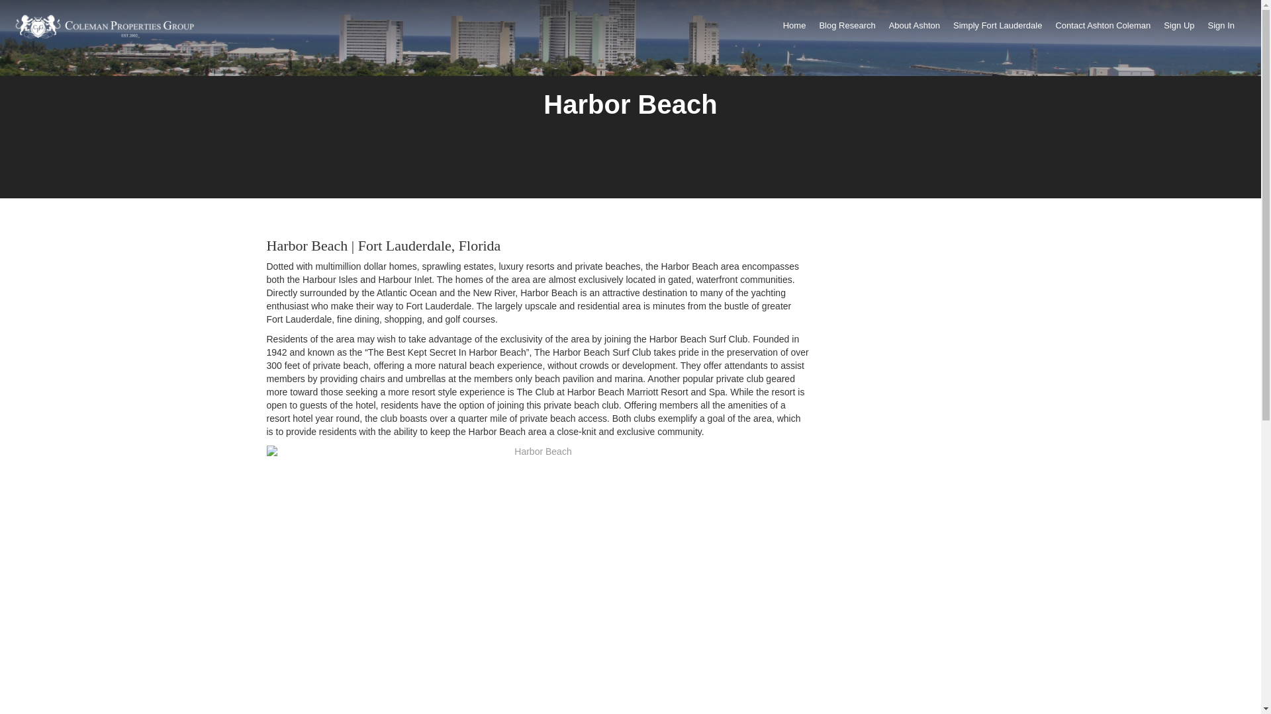  I want to click on Sign Up, so click(1179, 29).